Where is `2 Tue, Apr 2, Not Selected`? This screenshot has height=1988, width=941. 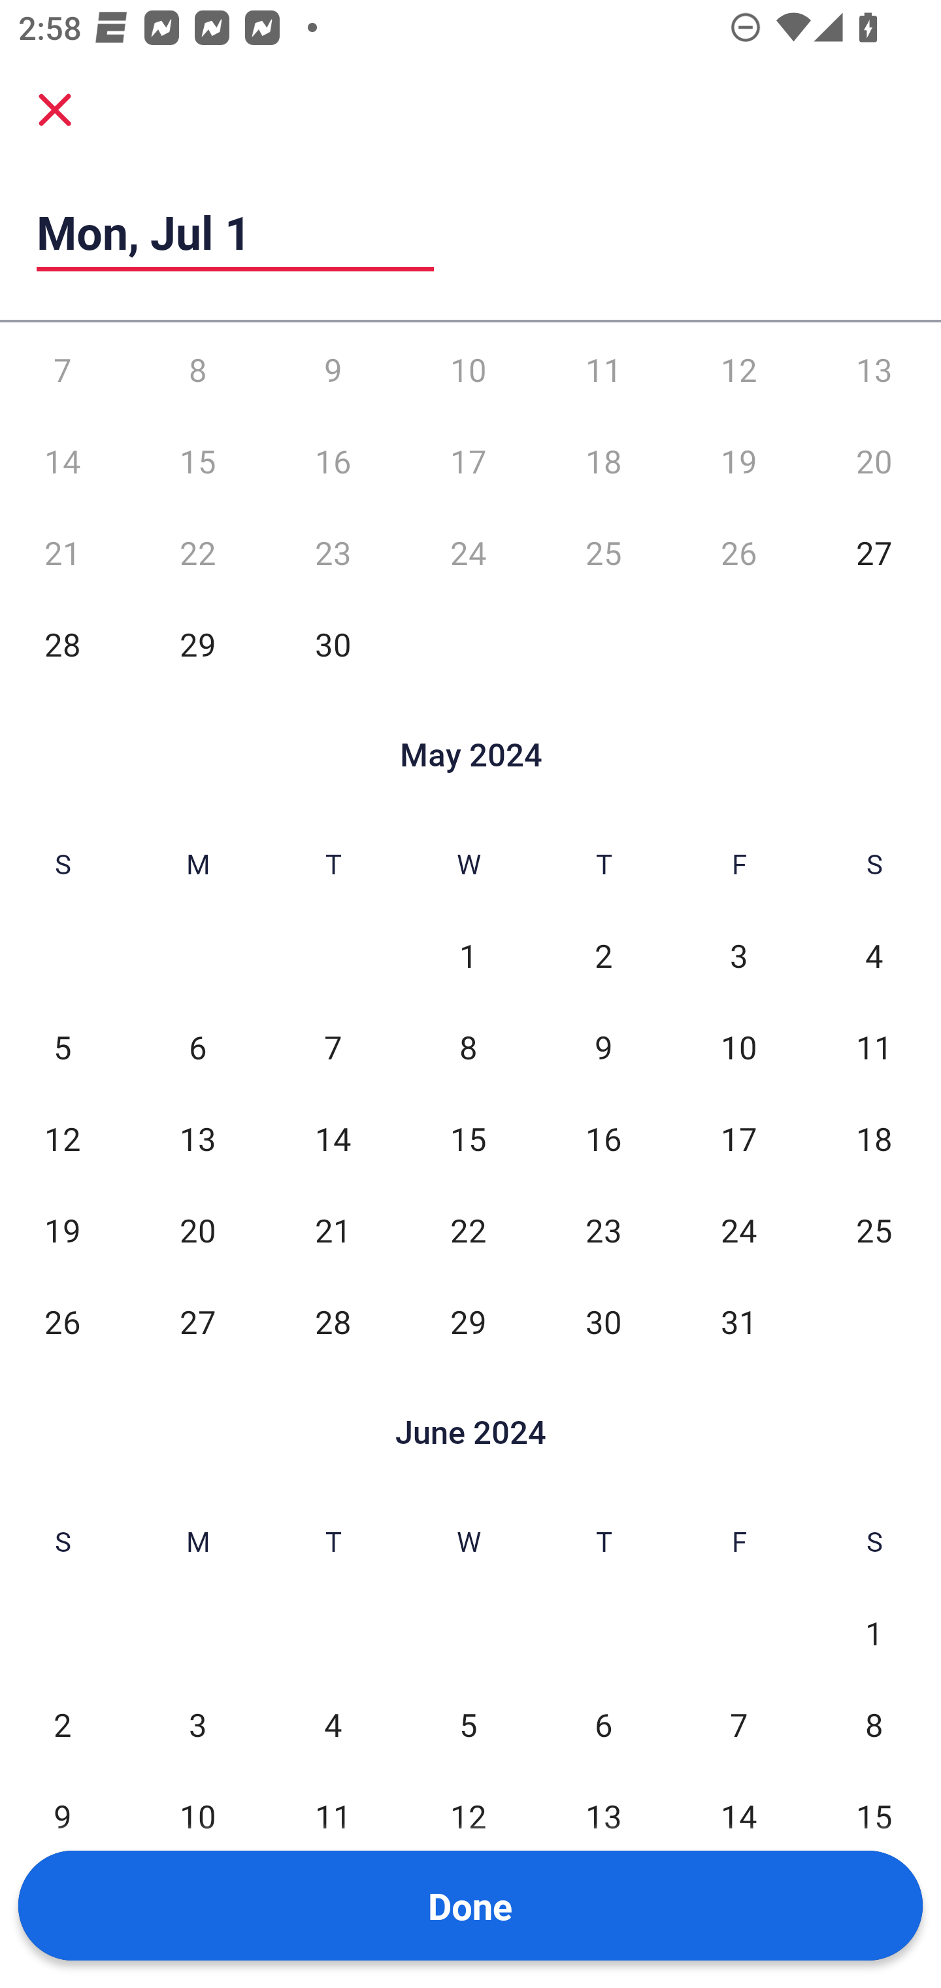
2 Tue, Apr 2, Not Selected is located at coordinates (333, 323).